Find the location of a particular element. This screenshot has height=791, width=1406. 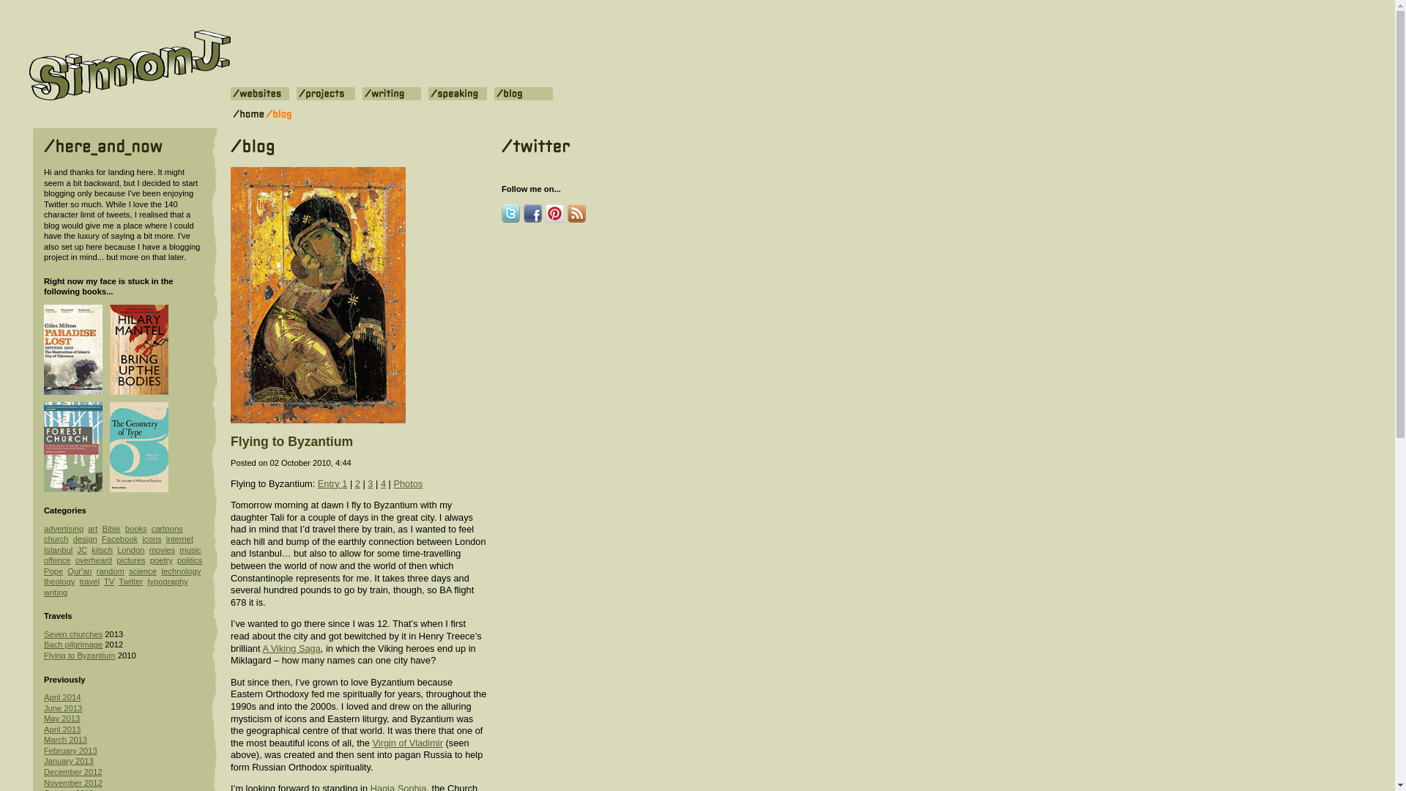

icons is located at coordinates (151, 539).